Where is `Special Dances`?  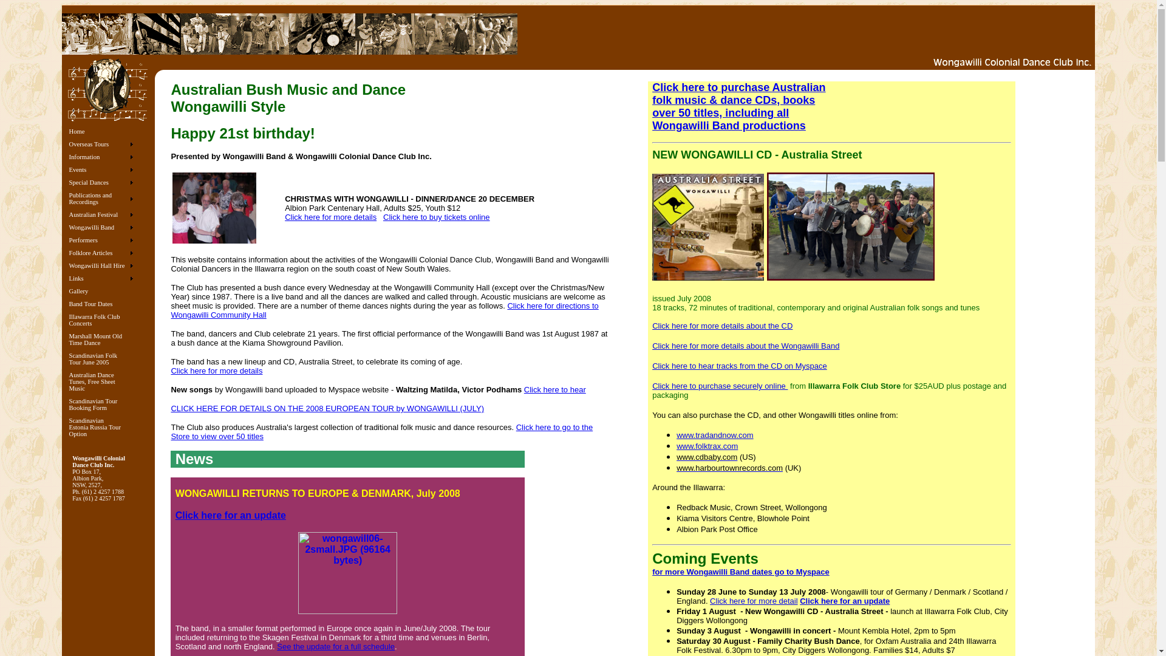 Special Dances is located at coordinates (101, 182).